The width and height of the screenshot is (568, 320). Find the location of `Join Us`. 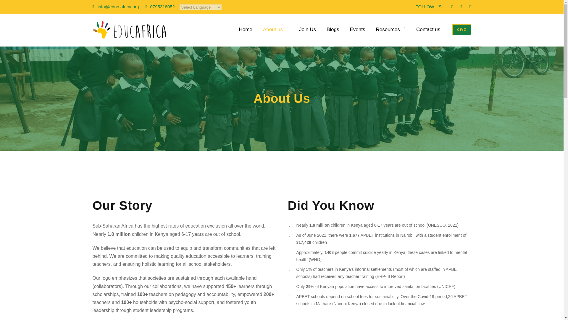

Join Us is located at coordinates (307, 33).